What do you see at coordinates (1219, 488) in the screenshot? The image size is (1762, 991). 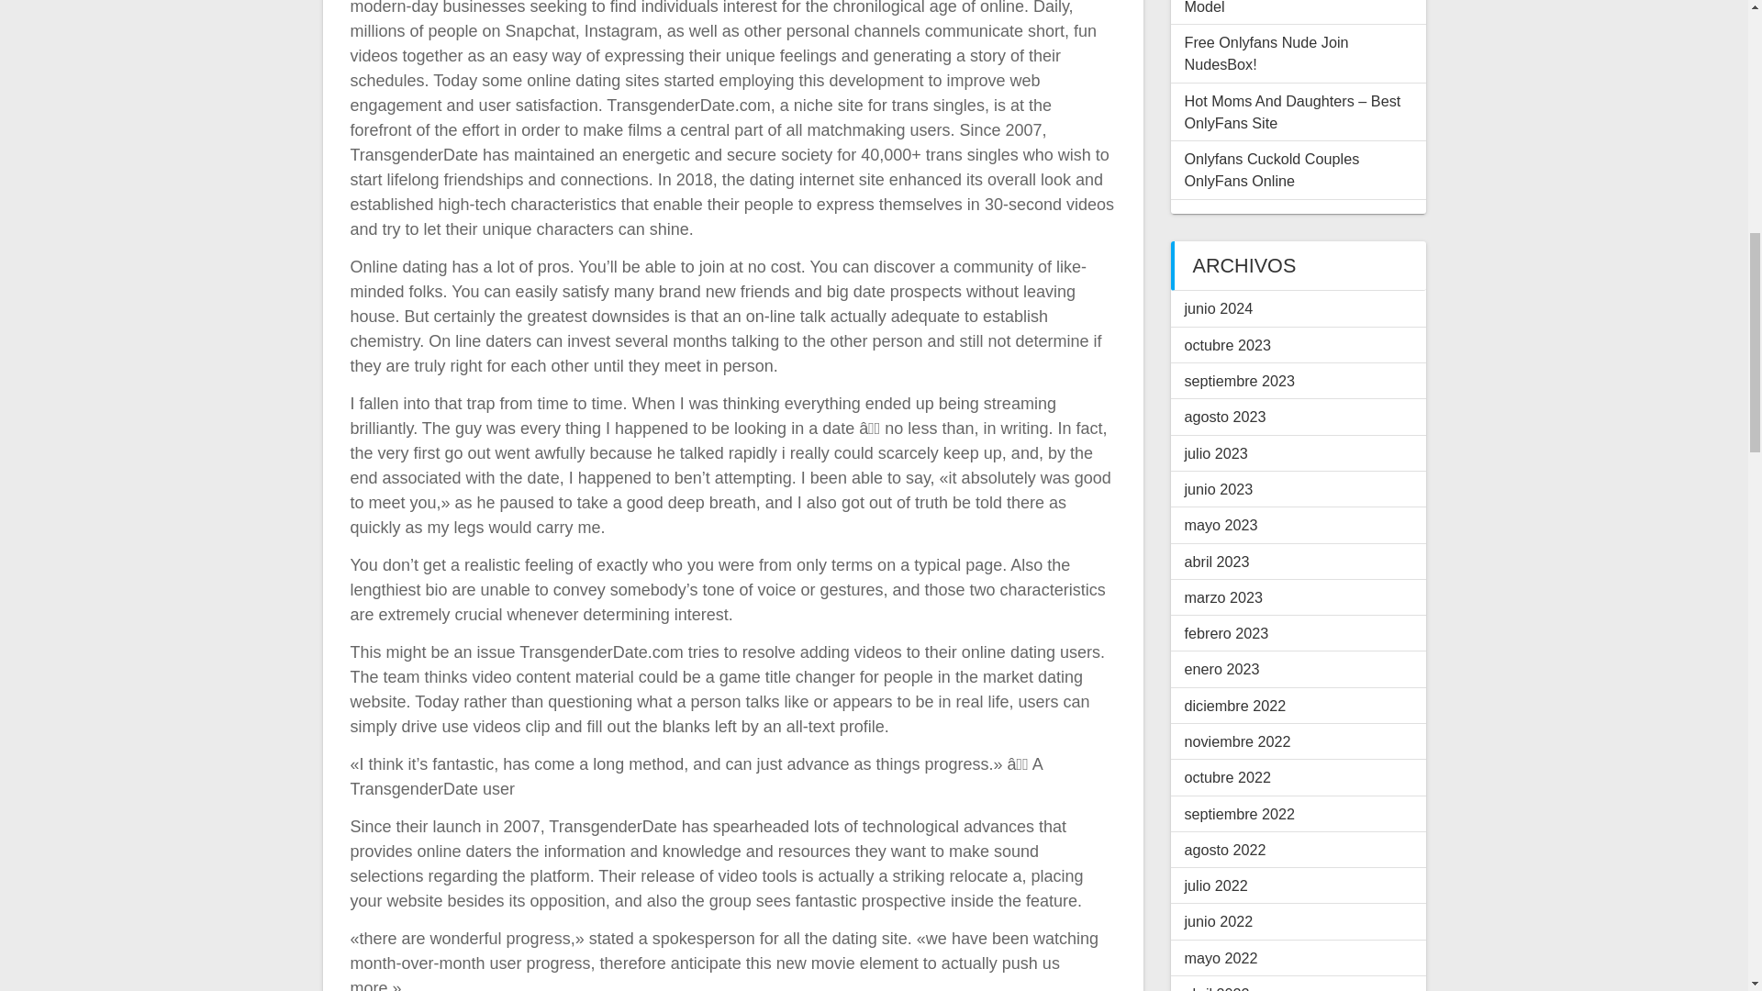 I see `junio 2023` at bounding box center [1219, 488].